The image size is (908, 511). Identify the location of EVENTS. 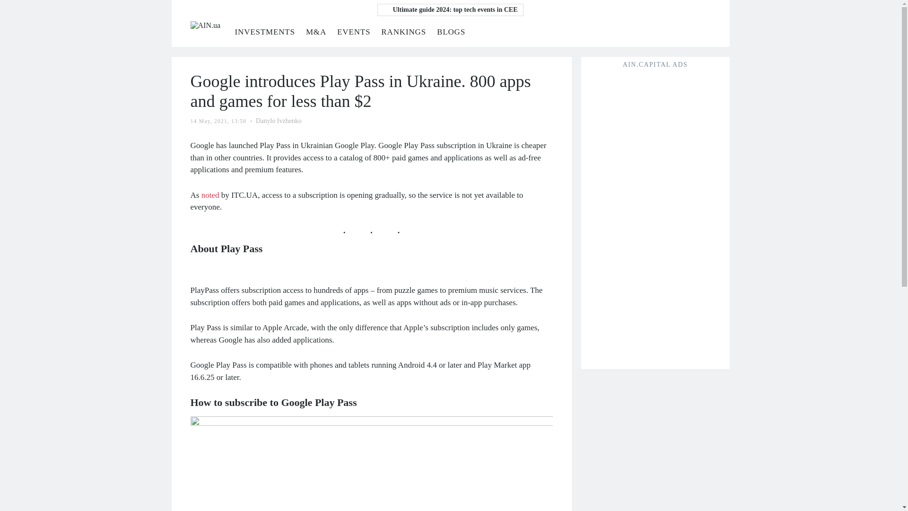
(354, 32).